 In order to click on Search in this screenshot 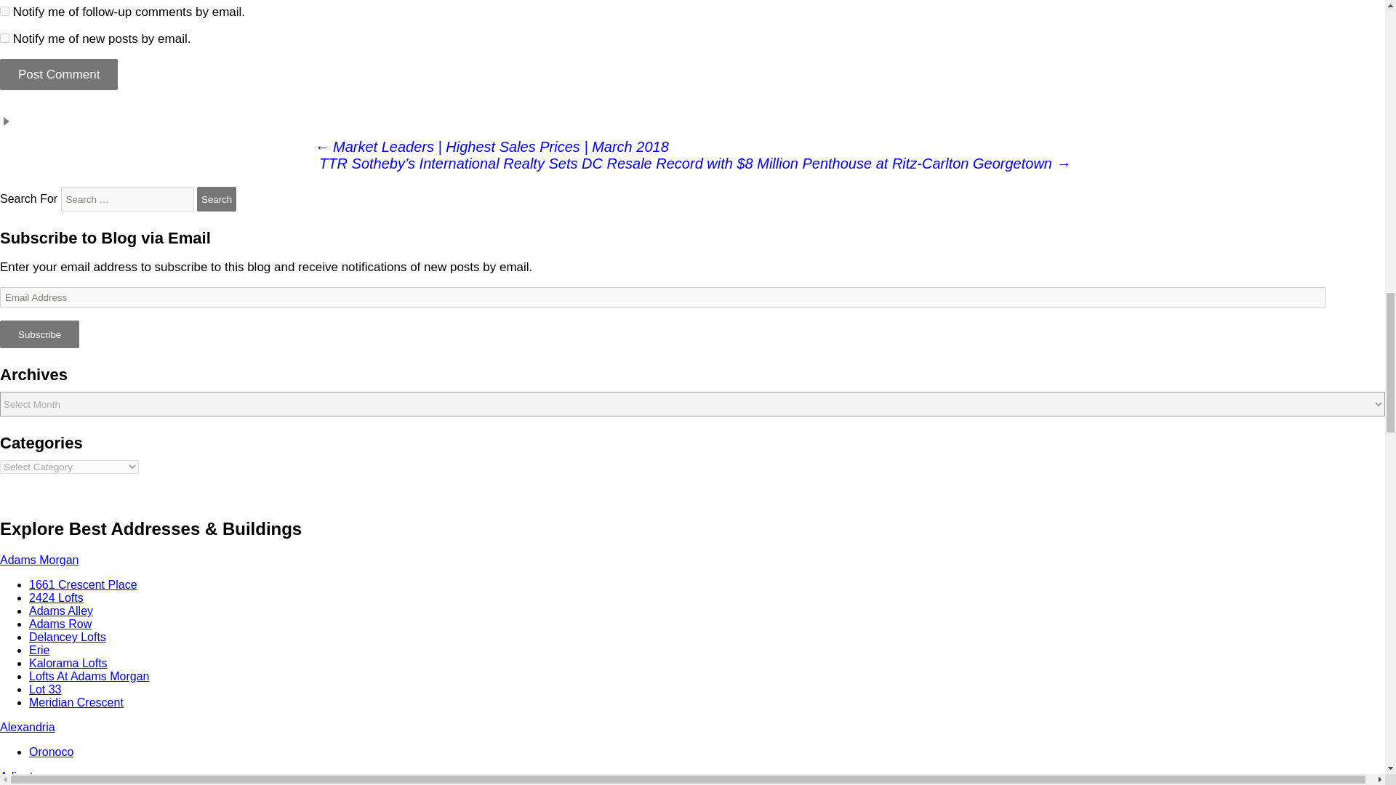, I will do `click(216, 199)`.